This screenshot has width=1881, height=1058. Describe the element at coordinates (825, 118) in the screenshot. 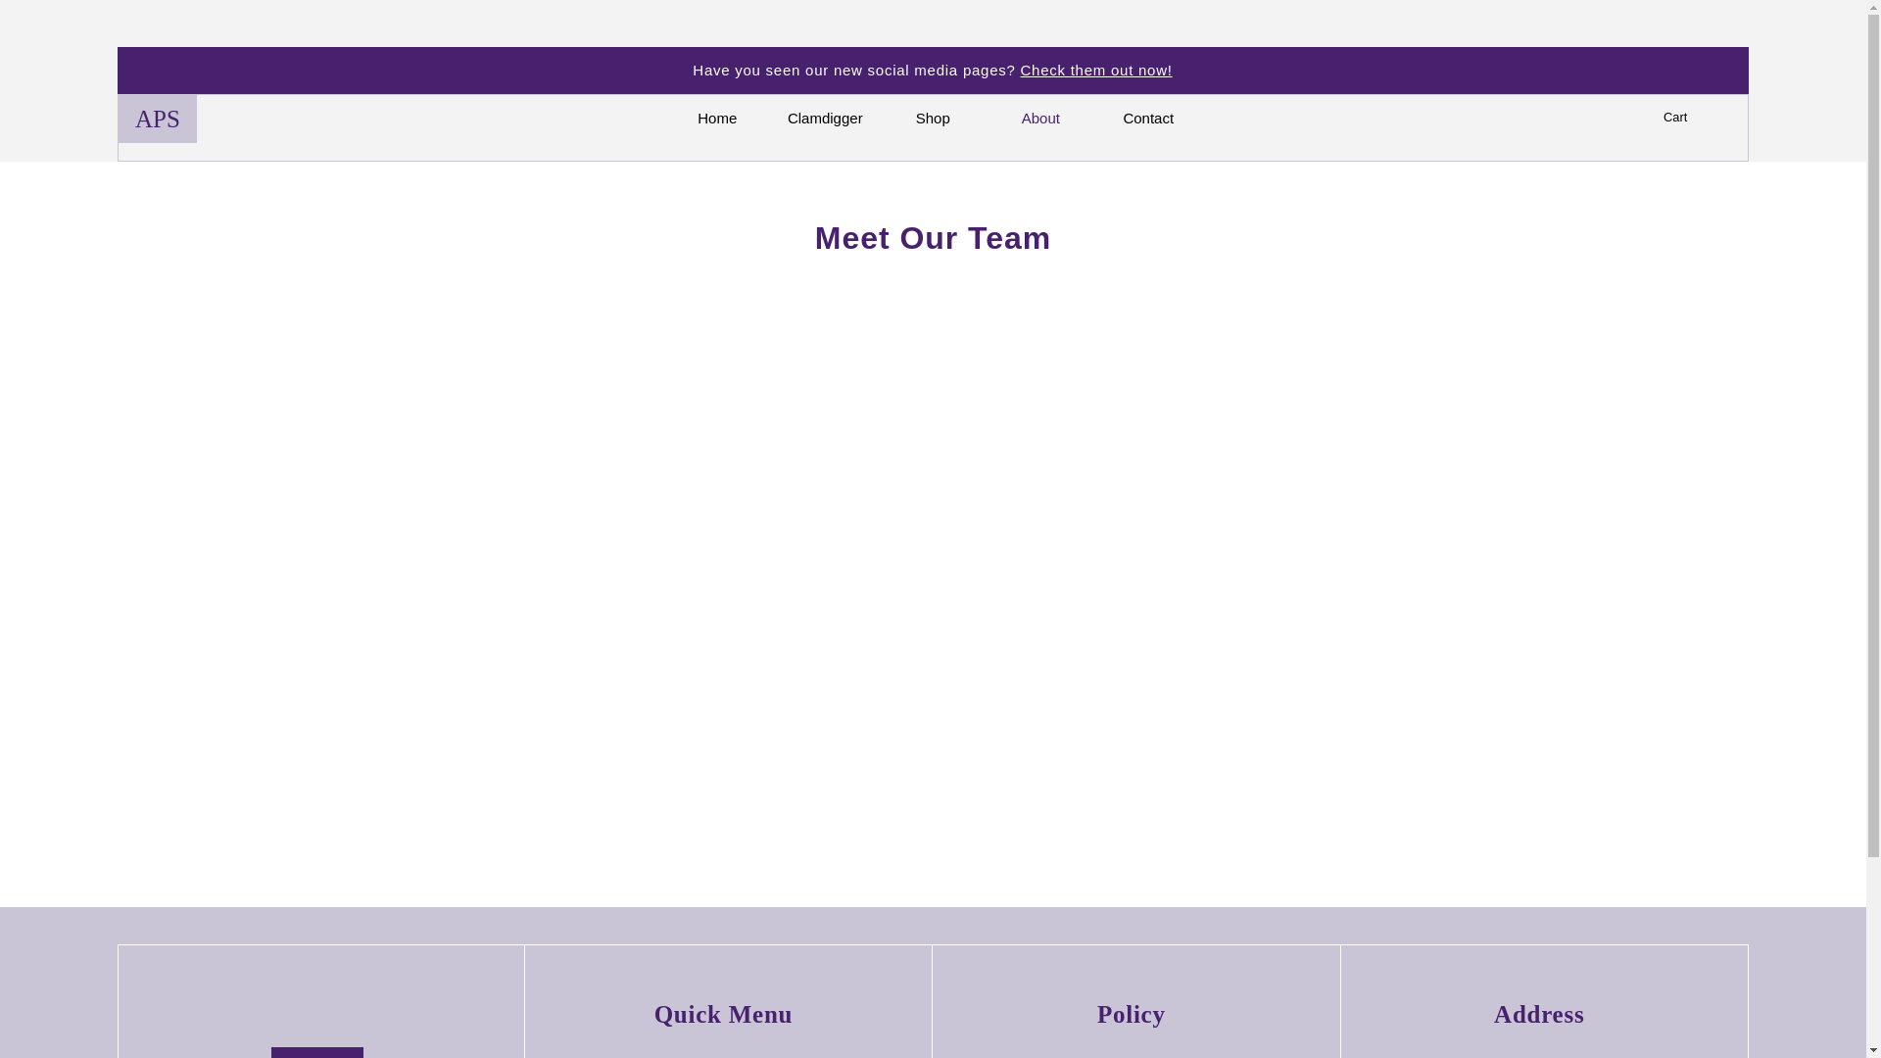

I see `Clamdigger` at that location.